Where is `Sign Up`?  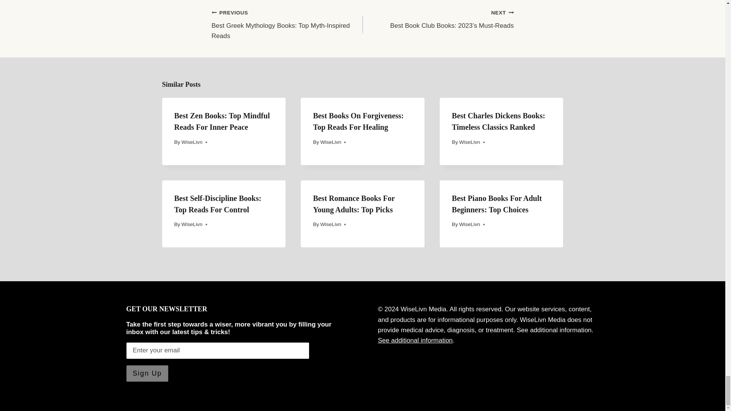 Sign Up is located at coordinates (287, 24).